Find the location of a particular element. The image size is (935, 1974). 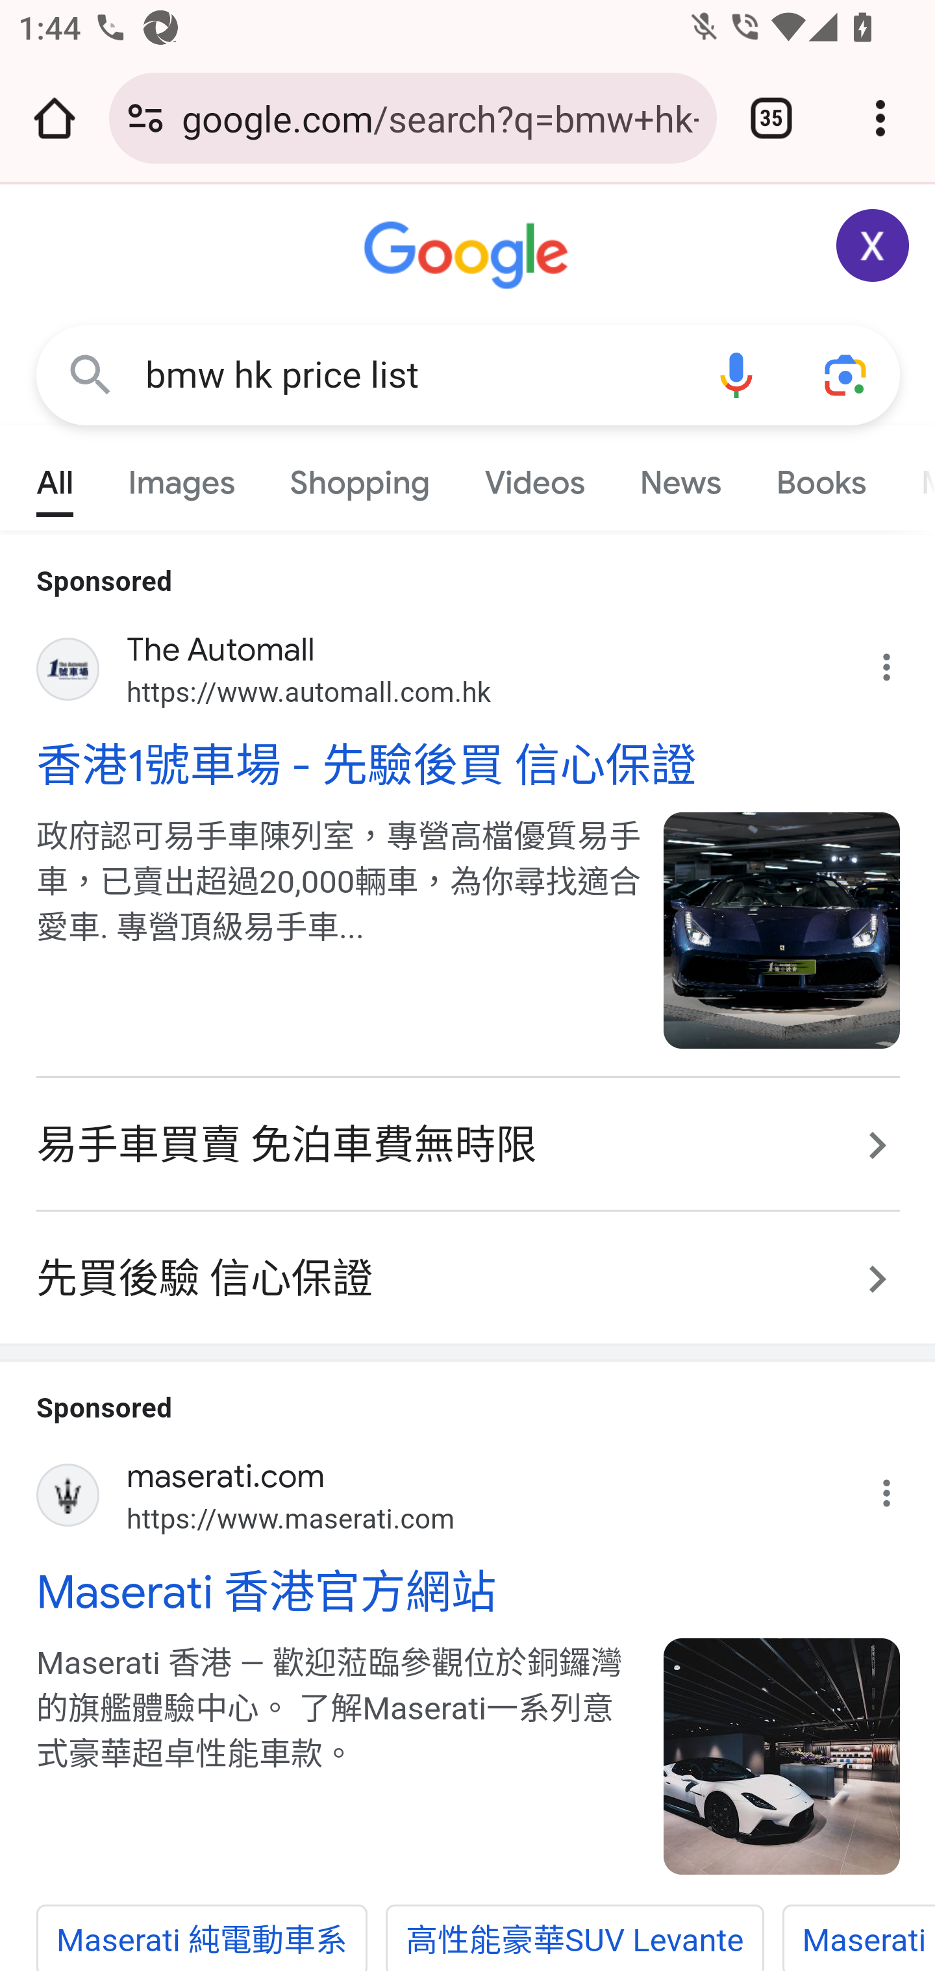

Image from automall.com.hk is located at coordinates (783, 931).